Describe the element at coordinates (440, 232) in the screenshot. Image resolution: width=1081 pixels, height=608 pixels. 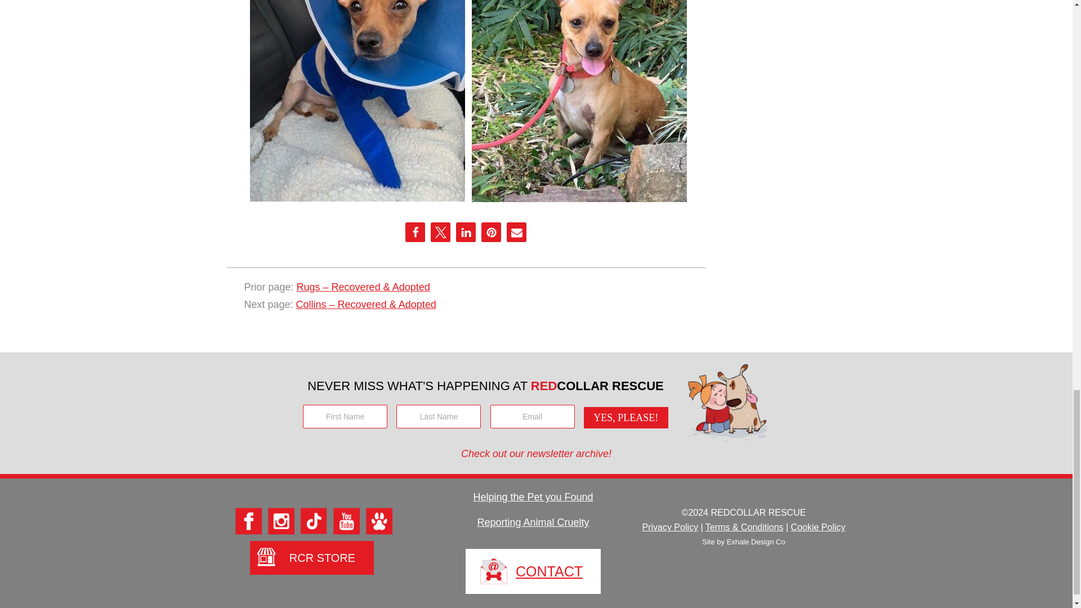
I see `Share on X` at that location.